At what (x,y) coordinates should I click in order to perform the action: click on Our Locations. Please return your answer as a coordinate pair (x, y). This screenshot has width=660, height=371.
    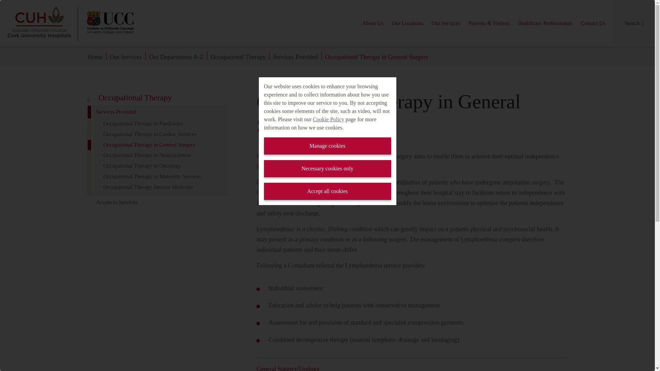
    Looking at the image, I should click on (407, 23).